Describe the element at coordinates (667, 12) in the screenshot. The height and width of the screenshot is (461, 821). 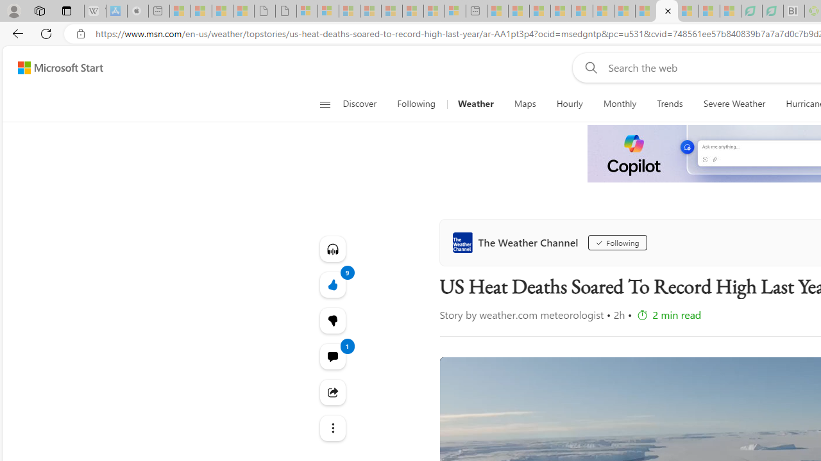
I see `US Heat Deaths Soared To Record High Last Year` at that location.